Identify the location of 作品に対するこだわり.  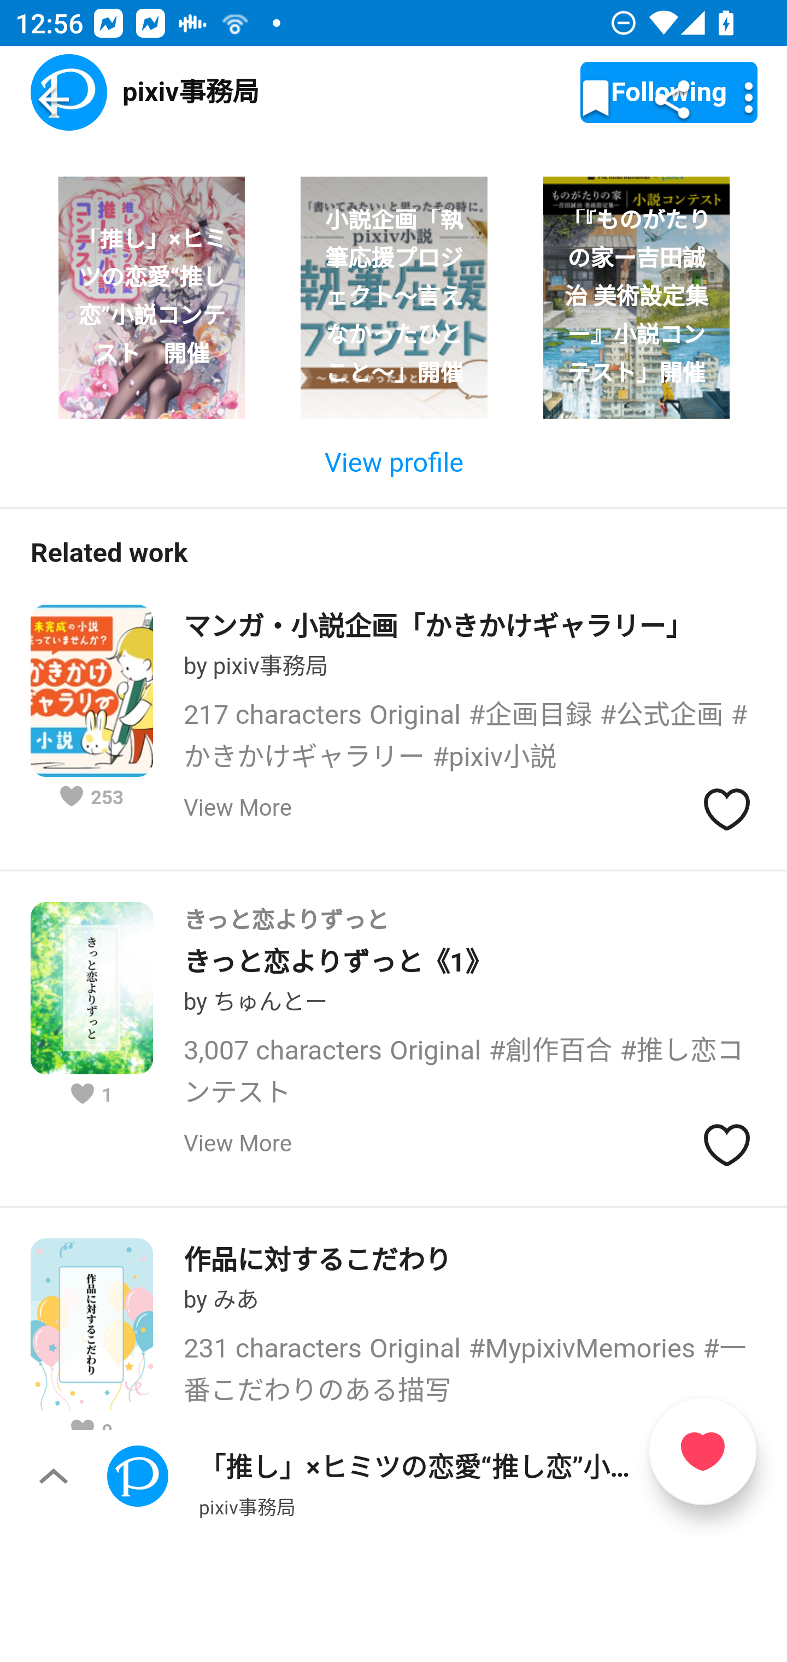
(318, 1260).